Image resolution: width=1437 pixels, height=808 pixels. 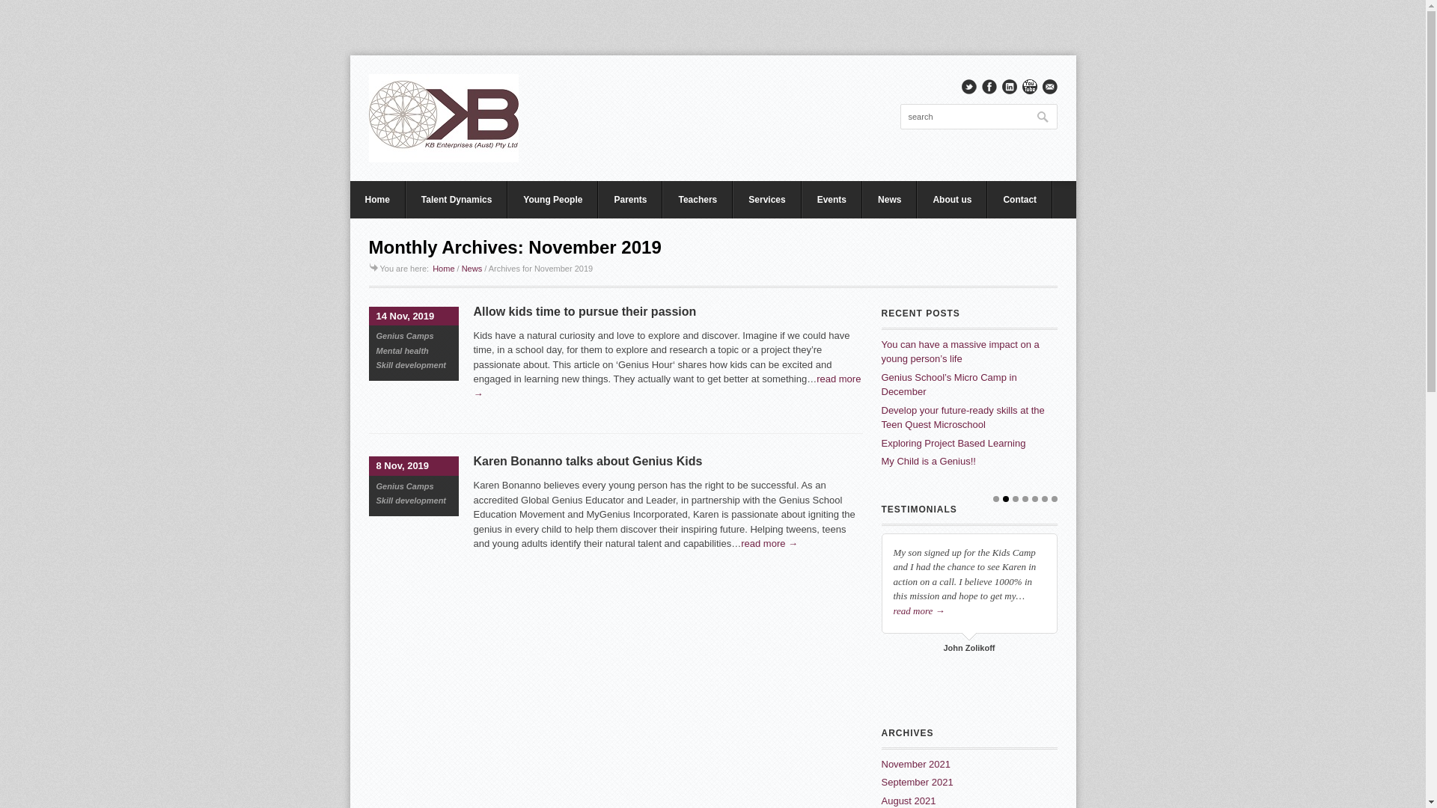 What do you see at coordinates (1015, 499) in the screenshot?
I see `3` at bounding box center [1015, 499].